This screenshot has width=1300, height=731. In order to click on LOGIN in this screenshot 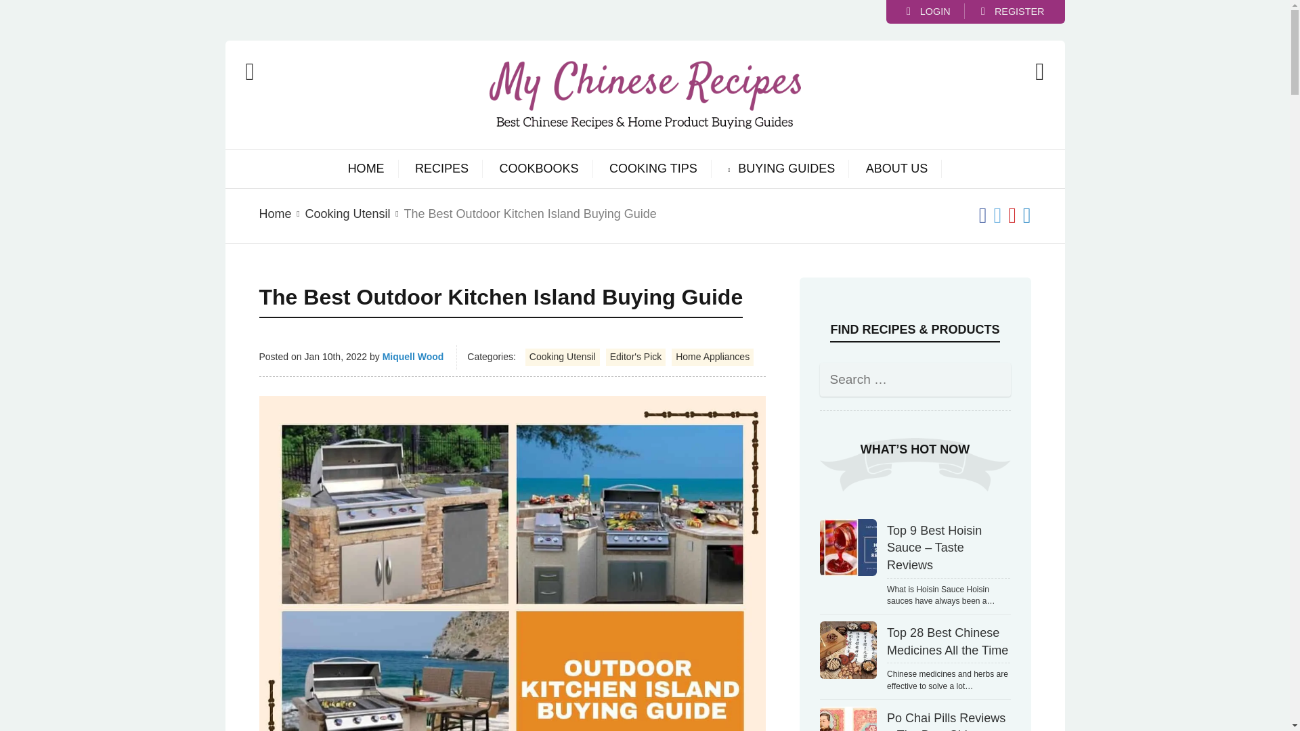, I will do `click(928, 11)`.